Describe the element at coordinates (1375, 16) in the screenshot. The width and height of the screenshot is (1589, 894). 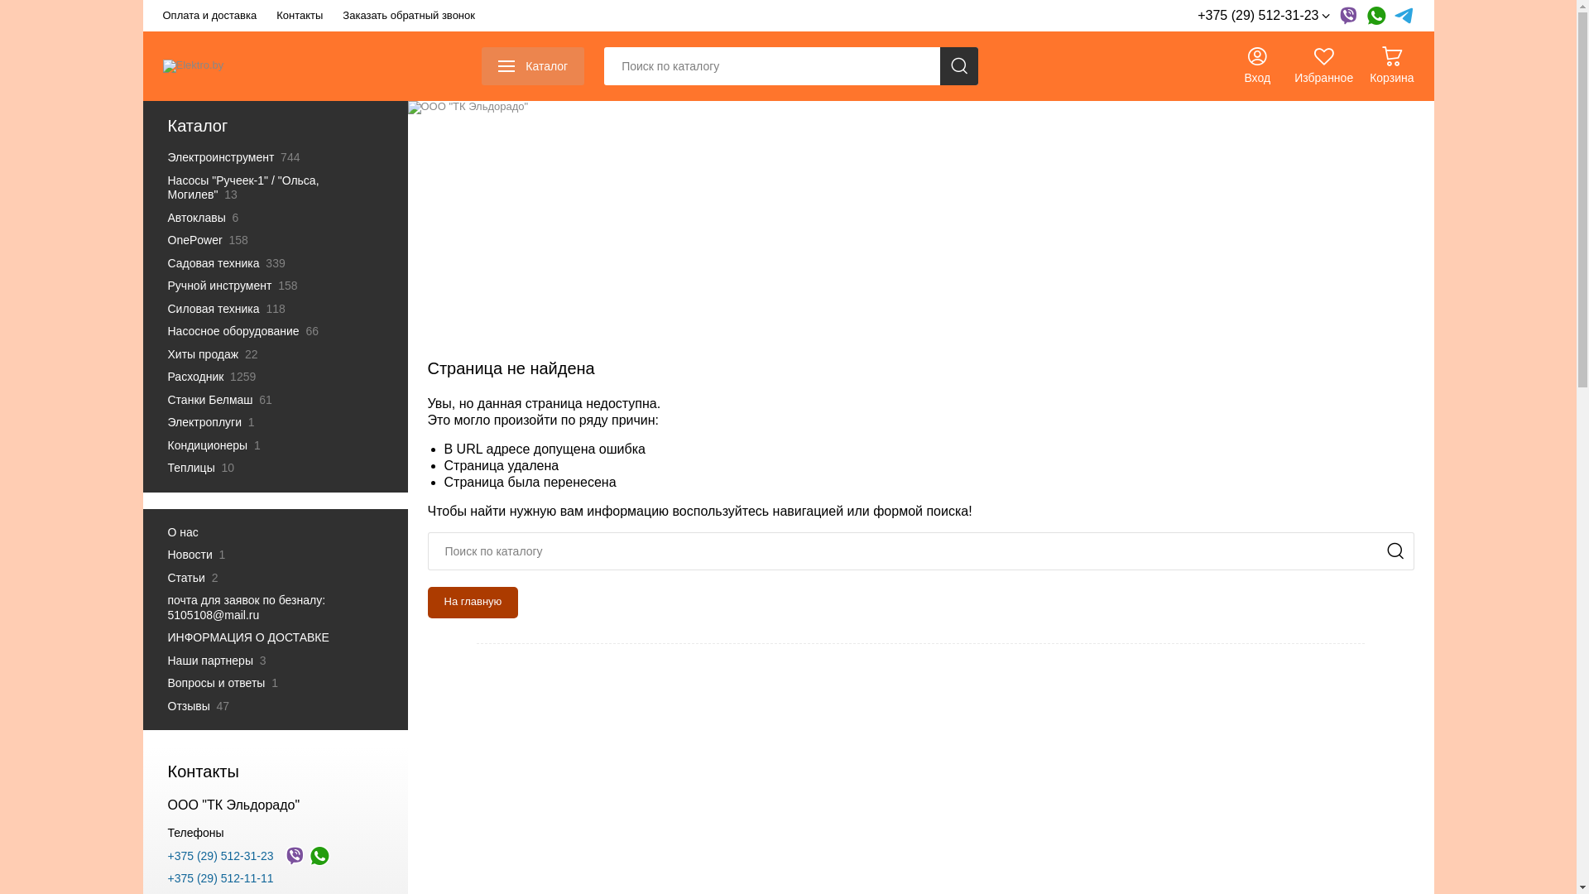
I see `WhatsApp` at that location.